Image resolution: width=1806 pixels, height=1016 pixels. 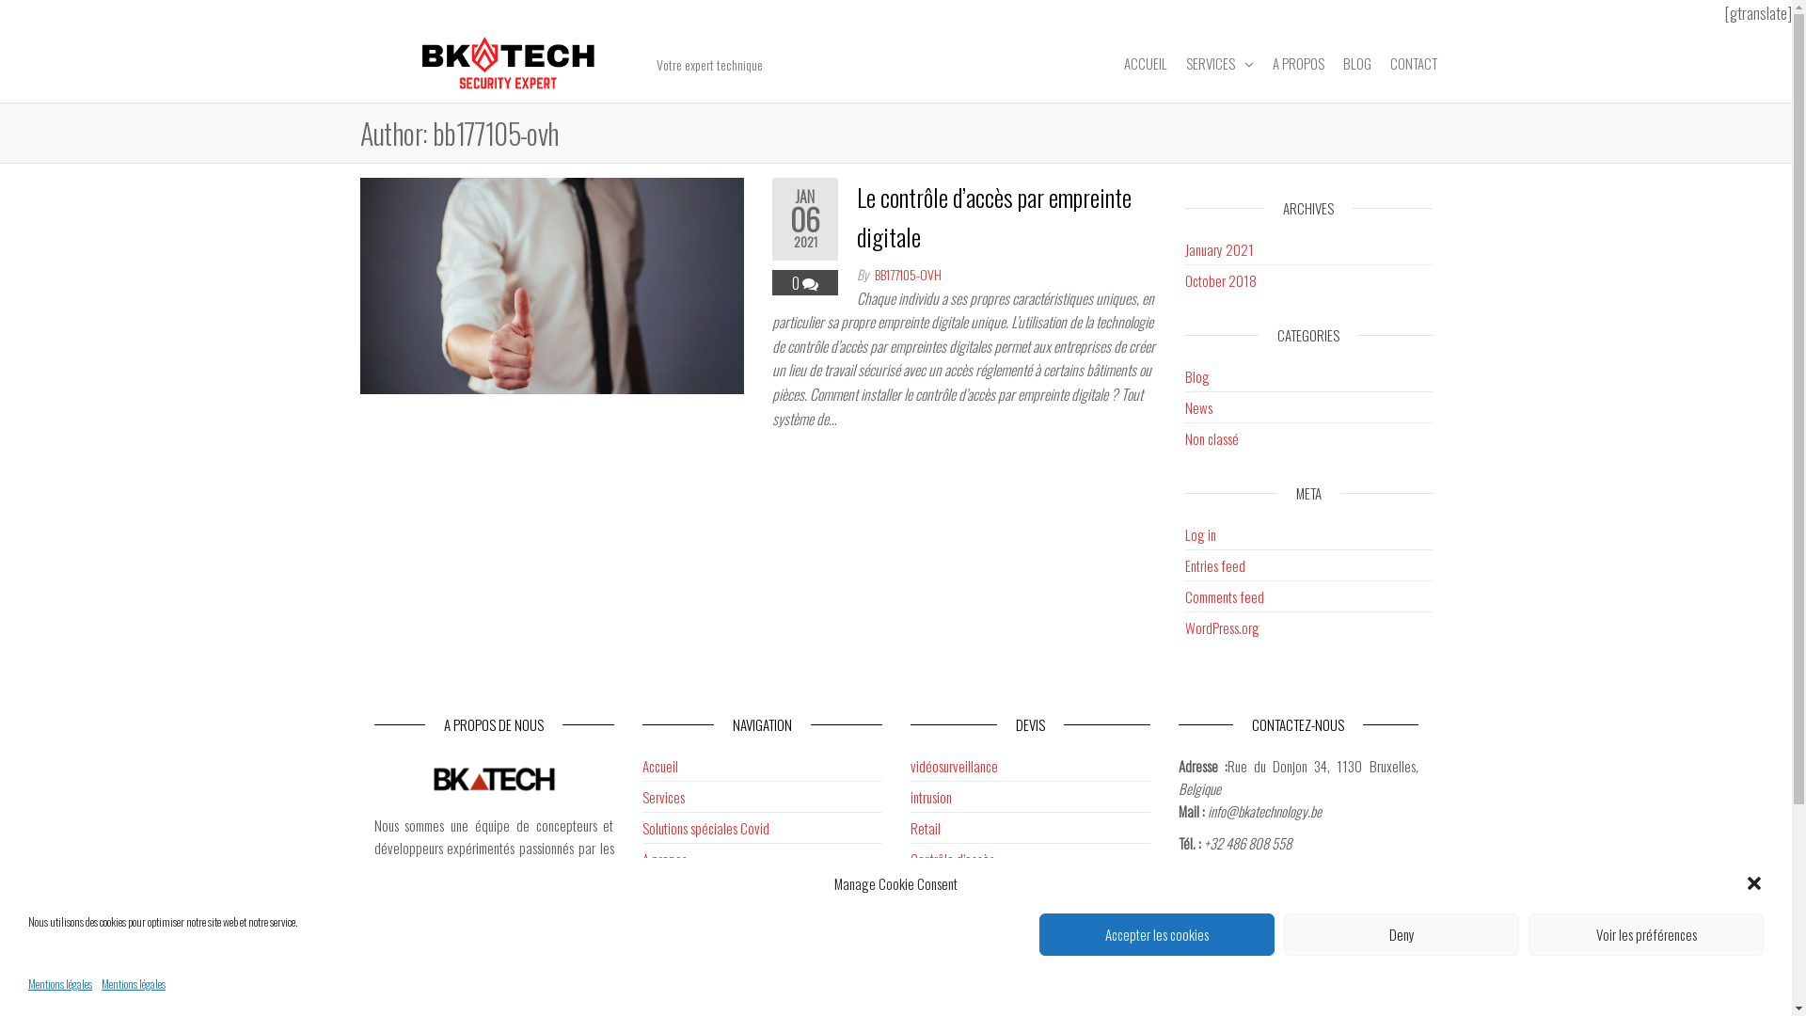 I want to click on Log in, so click(x=1200, y=534).